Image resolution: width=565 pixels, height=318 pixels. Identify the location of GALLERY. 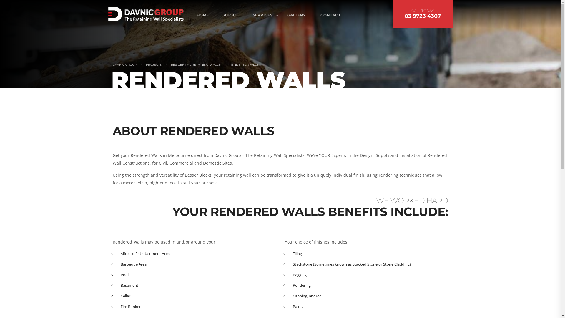
(297, 15).